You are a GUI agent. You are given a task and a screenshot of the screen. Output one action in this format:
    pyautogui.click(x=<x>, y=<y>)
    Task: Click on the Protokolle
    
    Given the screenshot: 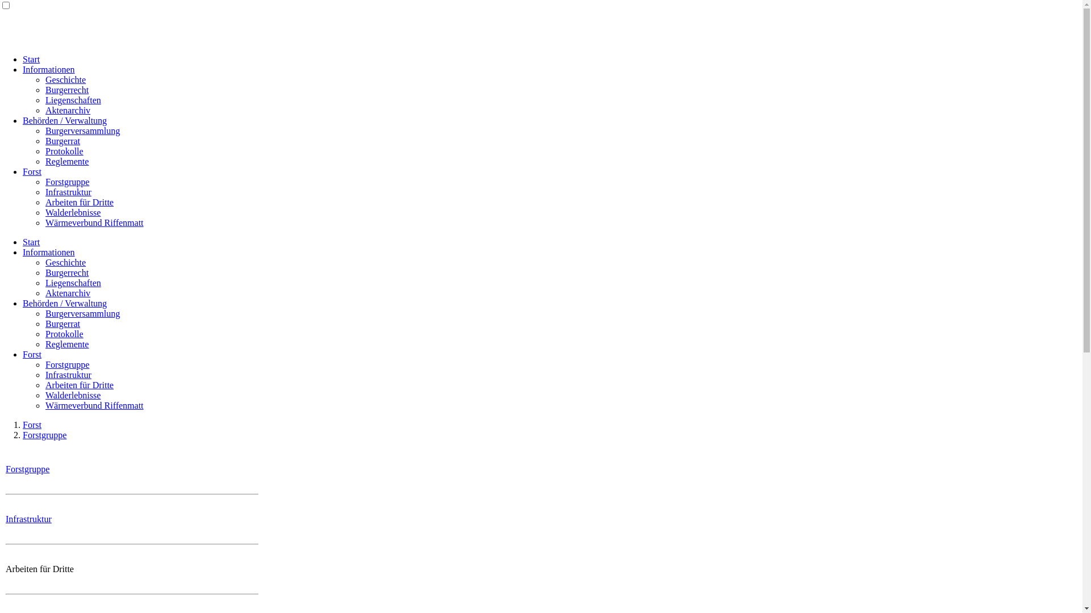 What is the action you would take?
    pyautogui.click(x=65, y=334)
    